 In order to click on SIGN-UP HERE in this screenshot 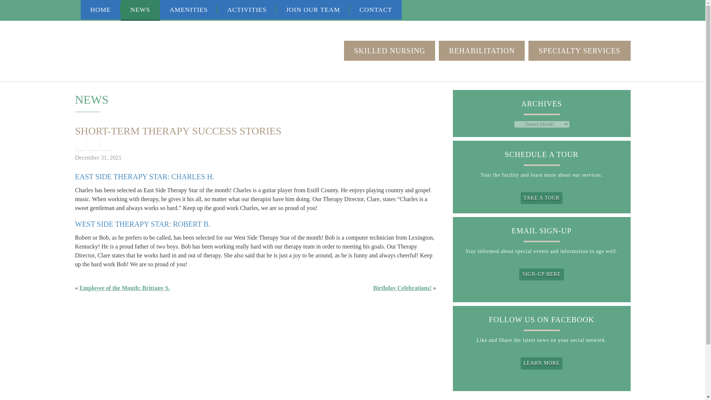, I will do `click(541, 274)`.